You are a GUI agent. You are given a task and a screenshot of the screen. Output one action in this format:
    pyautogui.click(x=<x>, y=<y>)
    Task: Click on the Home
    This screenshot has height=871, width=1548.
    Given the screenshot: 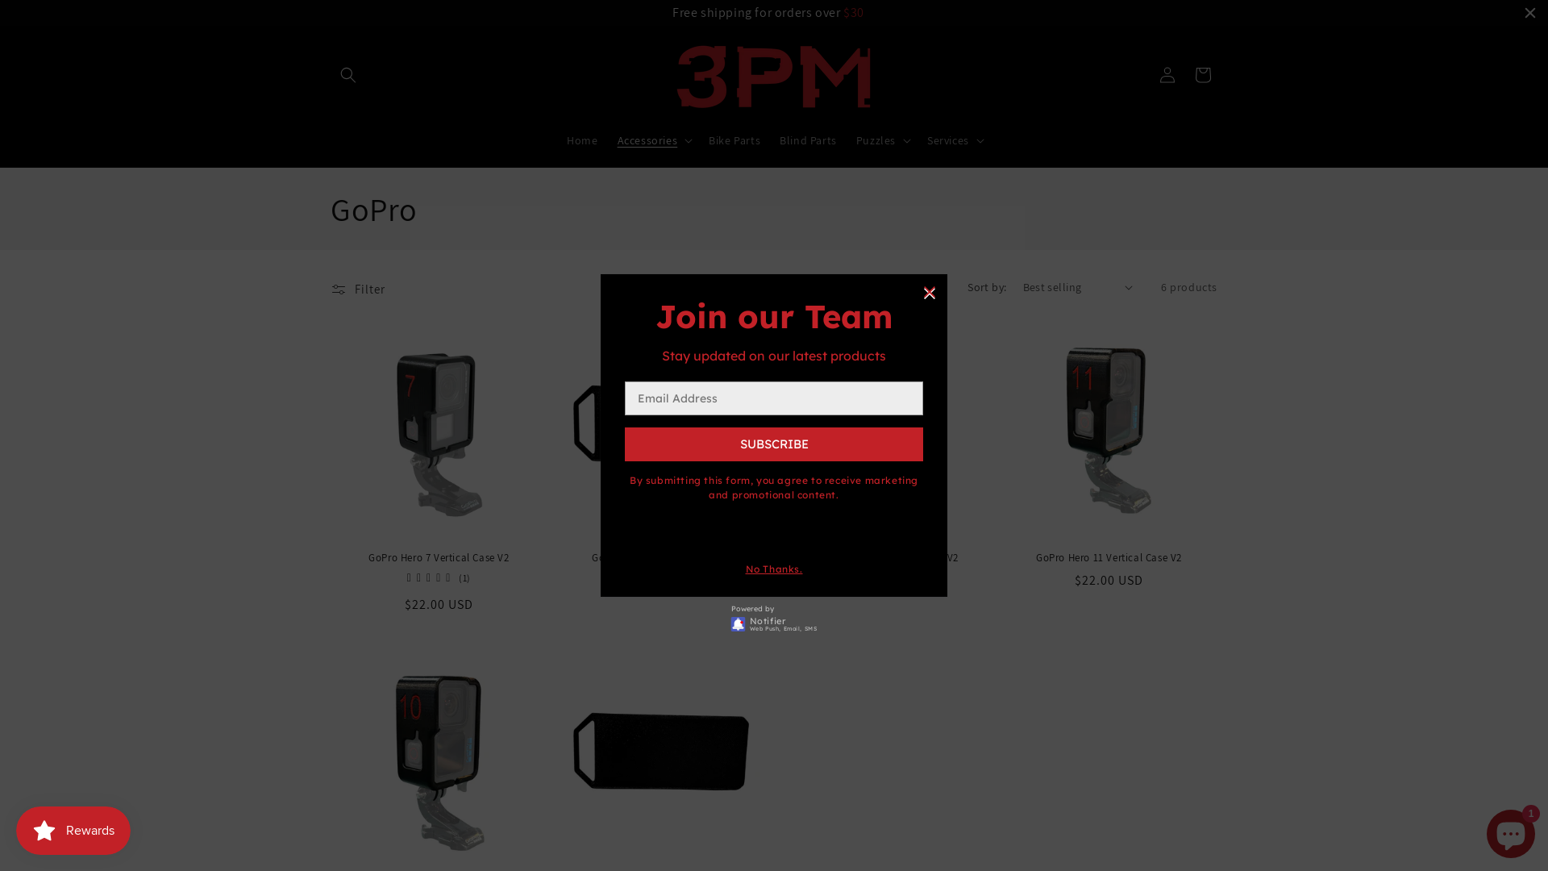 What is the action you would take?
    pyautogui.click(x=582, y=140)
    